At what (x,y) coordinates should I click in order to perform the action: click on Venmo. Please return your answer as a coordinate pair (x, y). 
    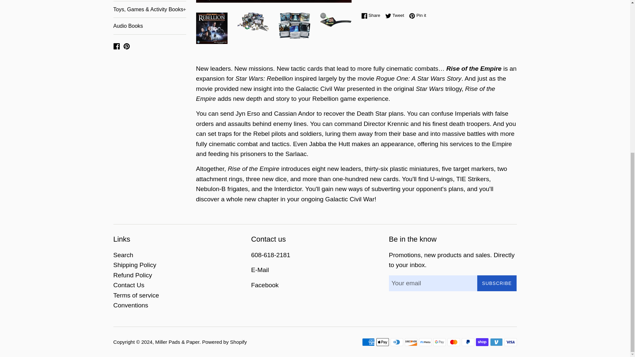
    Looking at the image, I should click on (496, 342).